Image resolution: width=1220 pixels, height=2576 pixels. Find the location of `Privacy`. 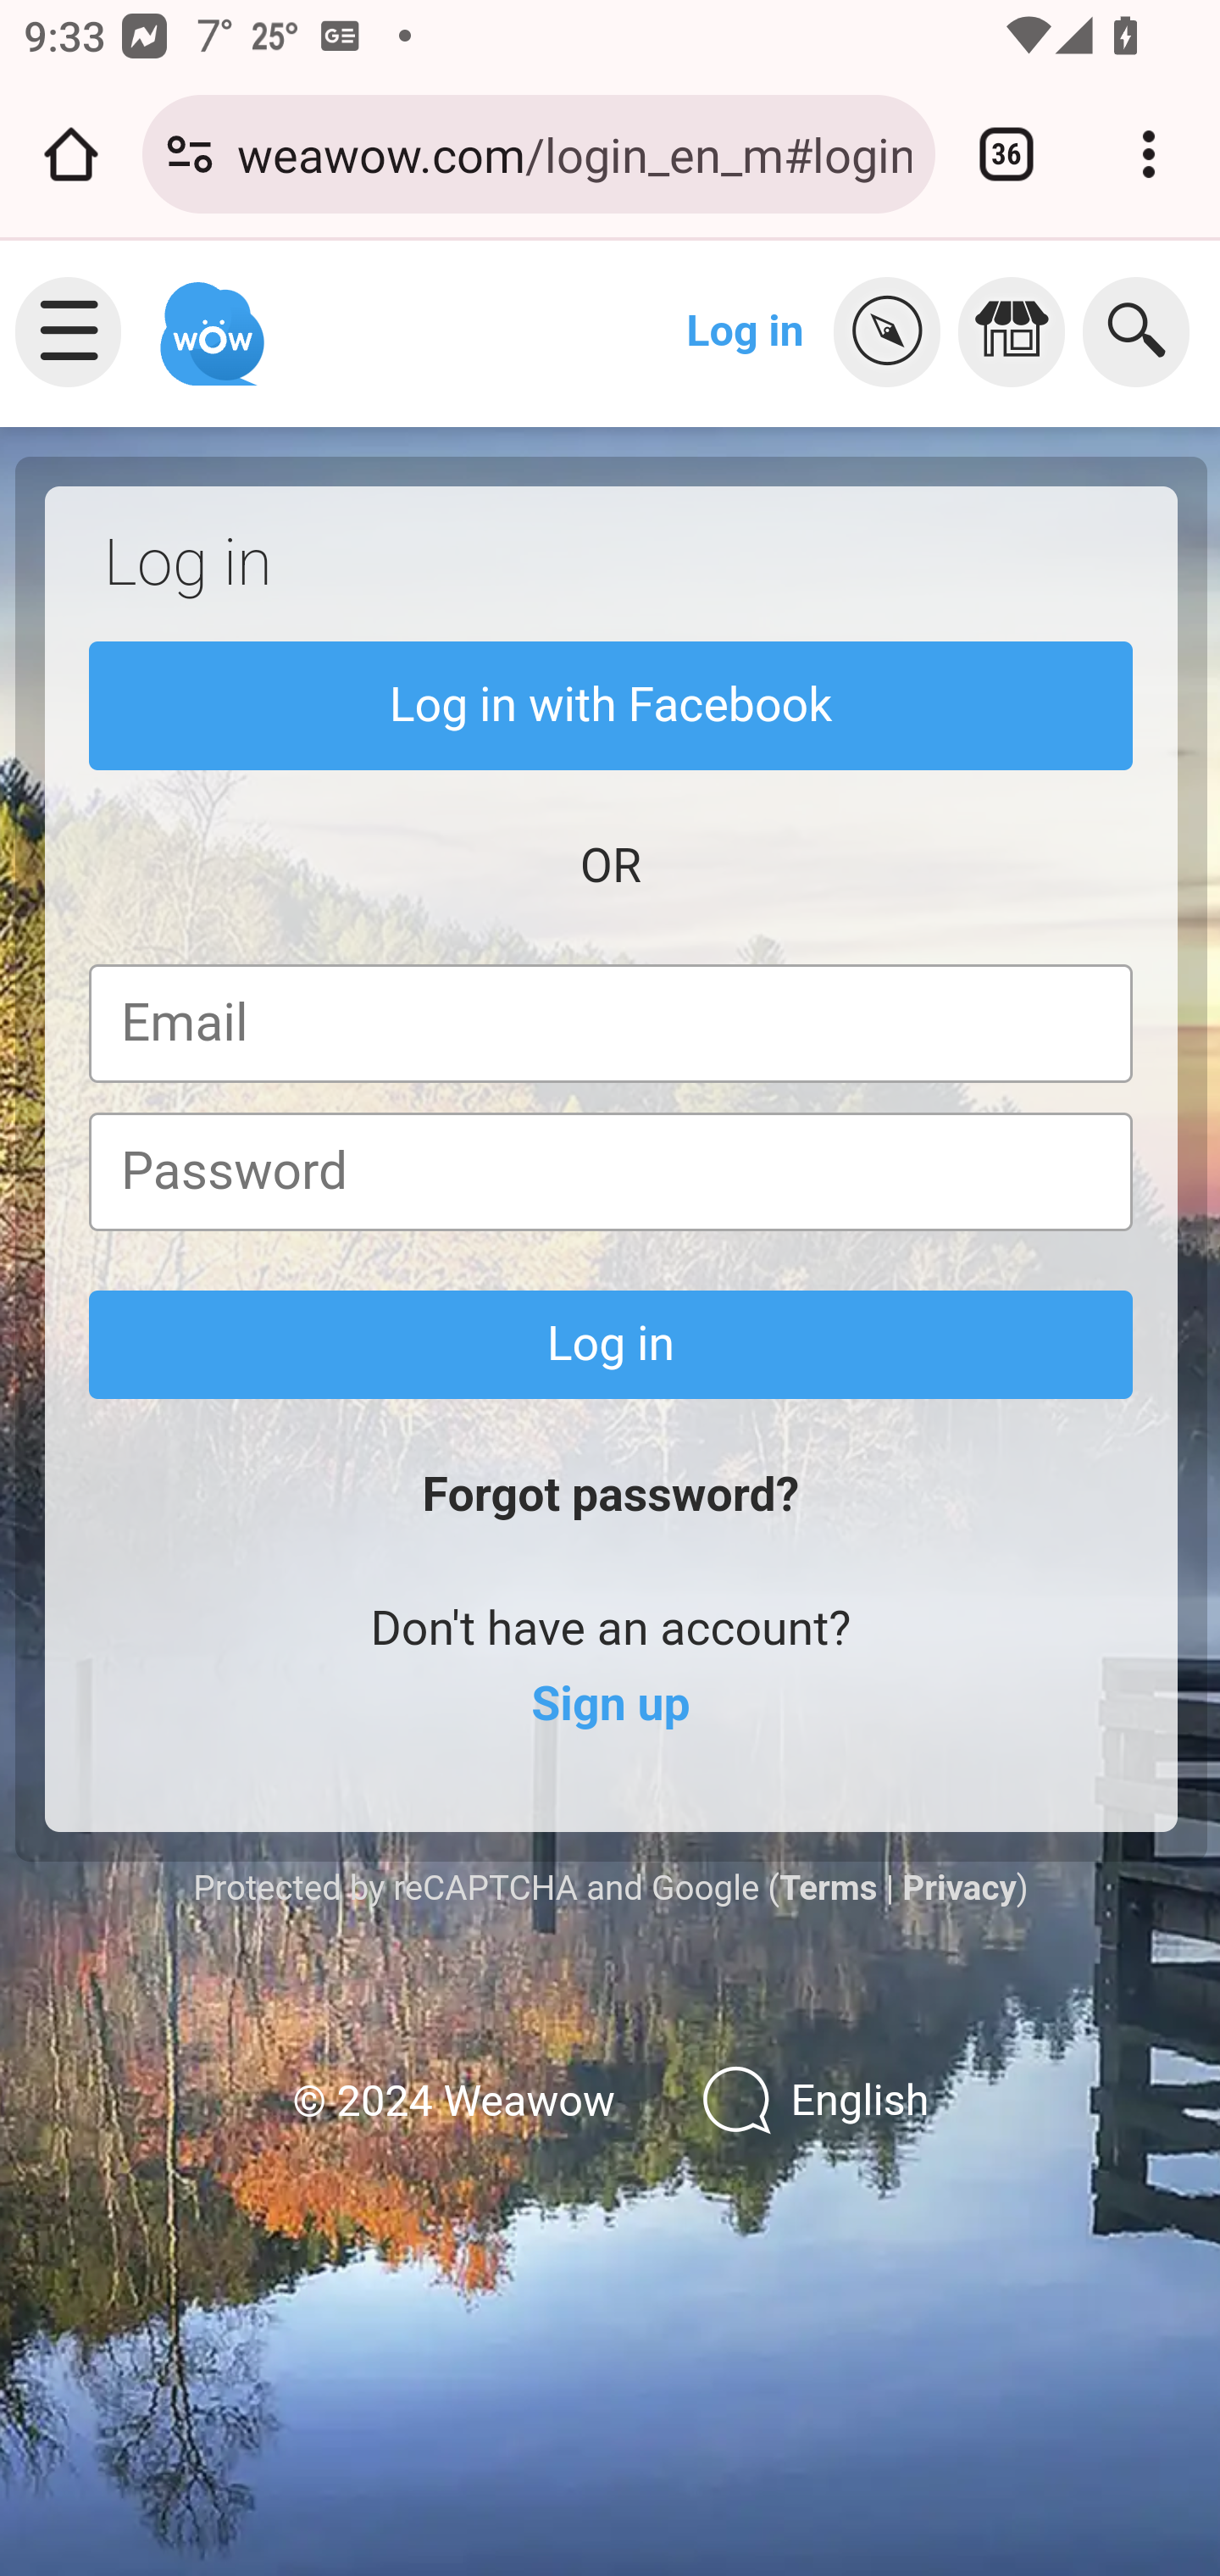

Privacy is located at coordinates (959, 1886).